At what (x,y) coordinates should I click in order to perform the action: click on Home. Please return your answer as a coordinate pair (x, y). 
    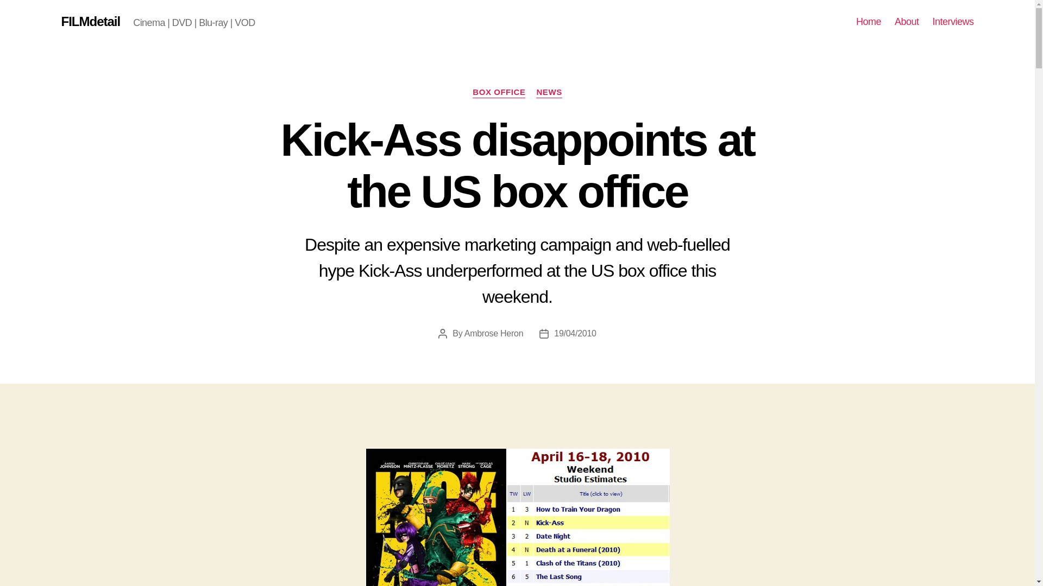
    Looking at the image, I should click on (869, 22).